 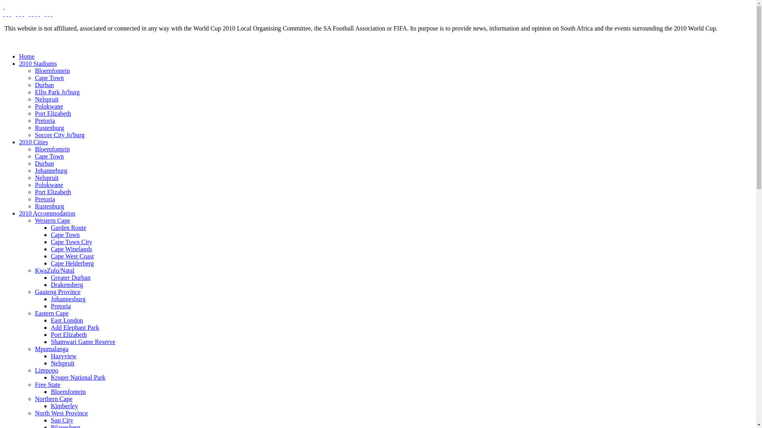 I want to click on Nelspruit, so click(x=47, y=99).